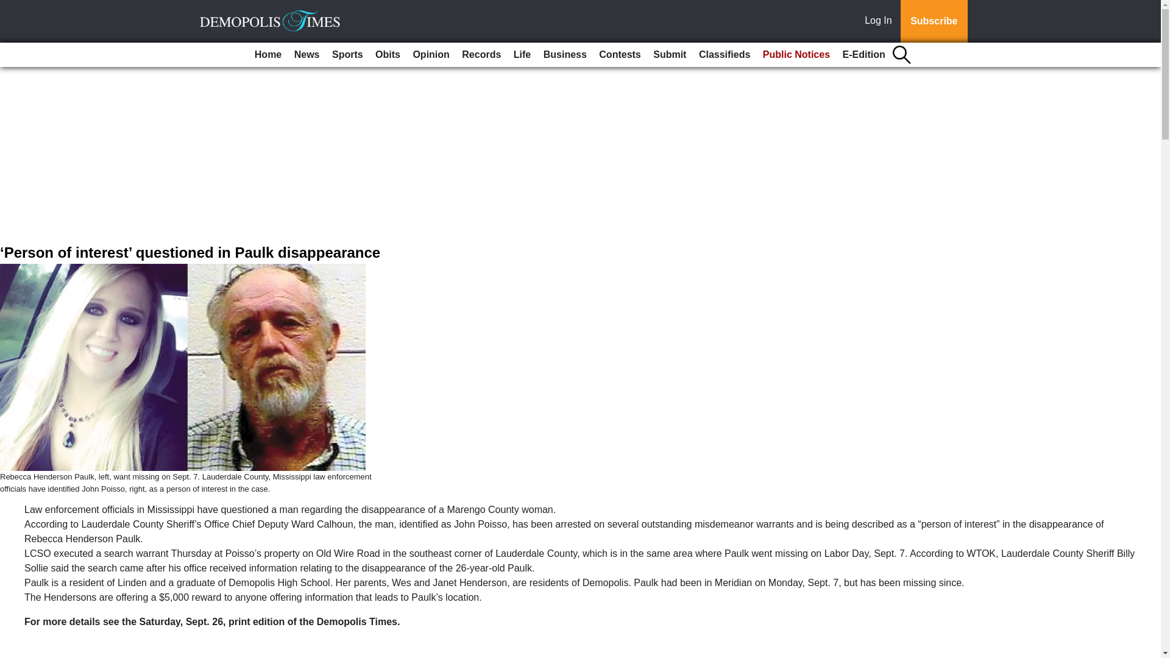 The image size is (1170, 658). Describe the element at coordinates (268, 55) in the screenshot. I see `Home` at that location.